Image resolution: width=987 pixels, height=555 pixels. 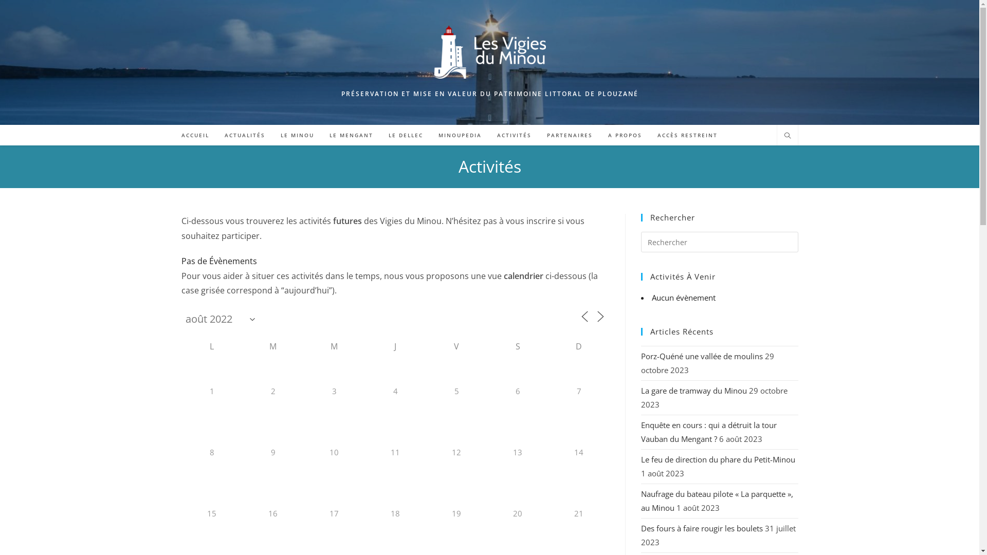 What do you see at coordinates (570, 135) in the screenshot?
I see `PARTENAIRES` at bounding box center [570, 135].